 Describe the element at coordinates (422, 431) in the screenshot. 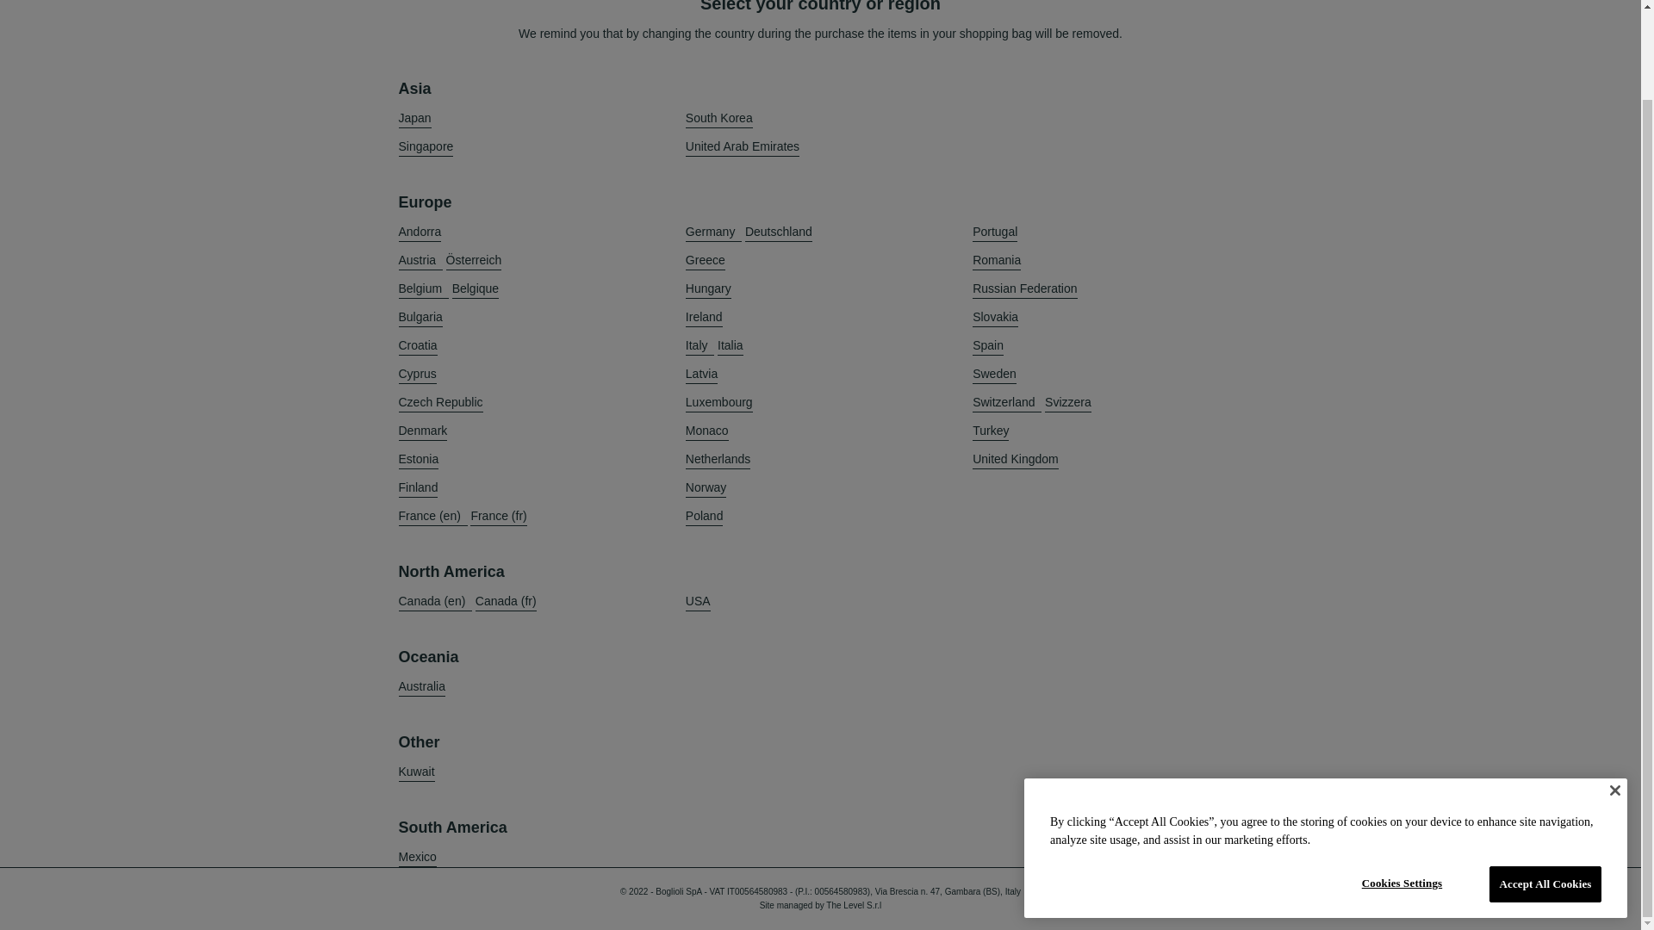

I see `Denmark` at that location.